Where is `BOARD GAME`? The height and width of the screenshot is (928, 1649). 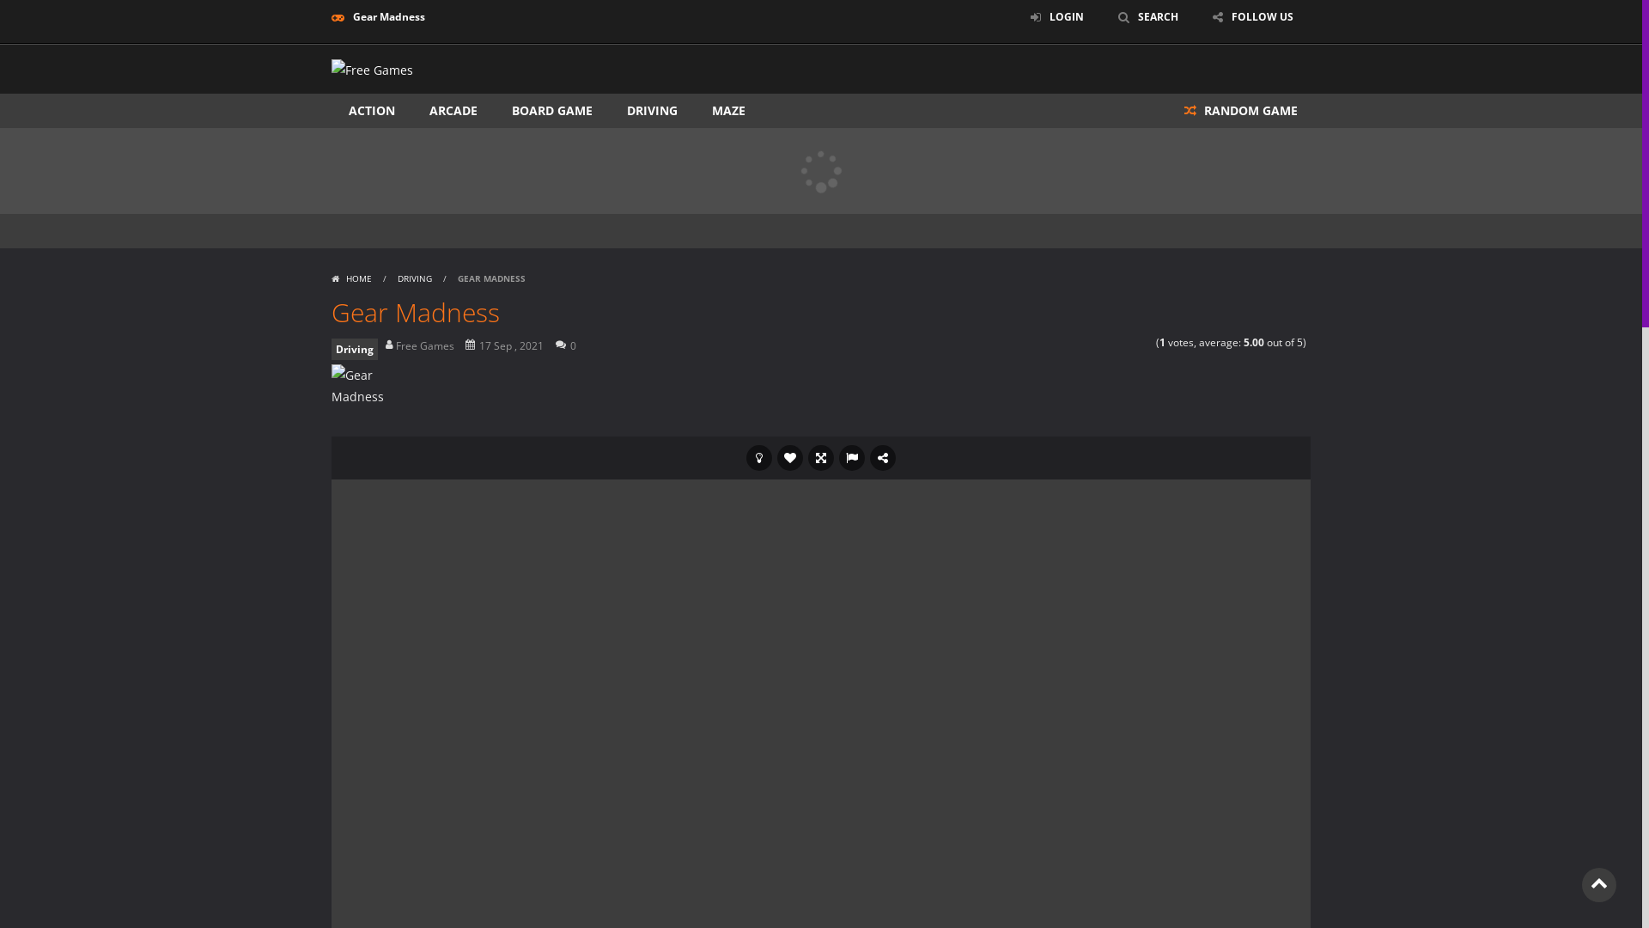 BOARD GAME is located at coordinates (552, 111).